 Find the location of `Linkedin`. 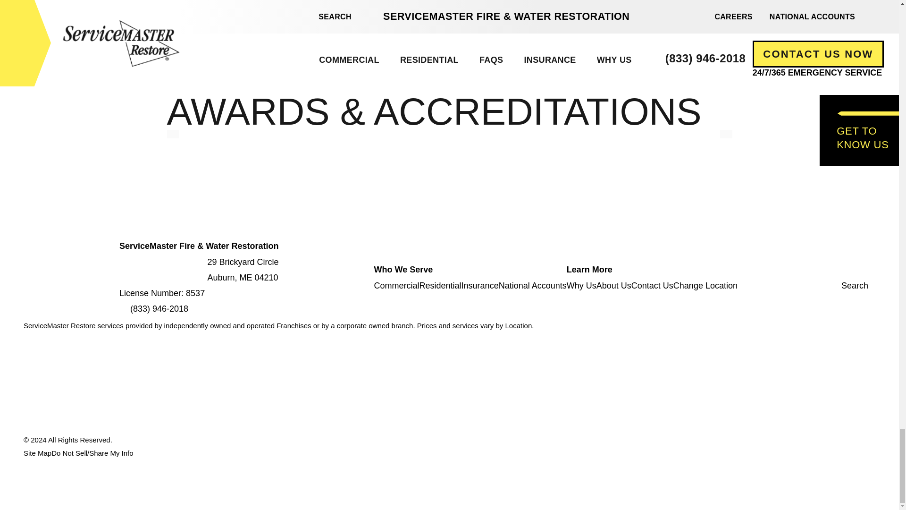

Linkedin is located at coordinates (854, 269).